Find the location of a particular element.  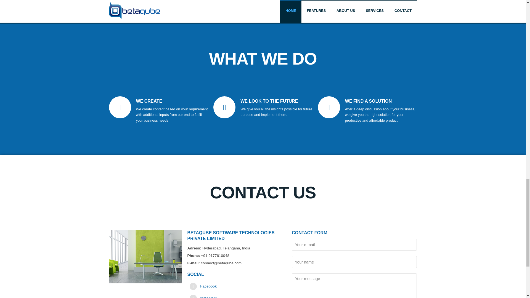

Facebook is located at coordinates (208, 286).